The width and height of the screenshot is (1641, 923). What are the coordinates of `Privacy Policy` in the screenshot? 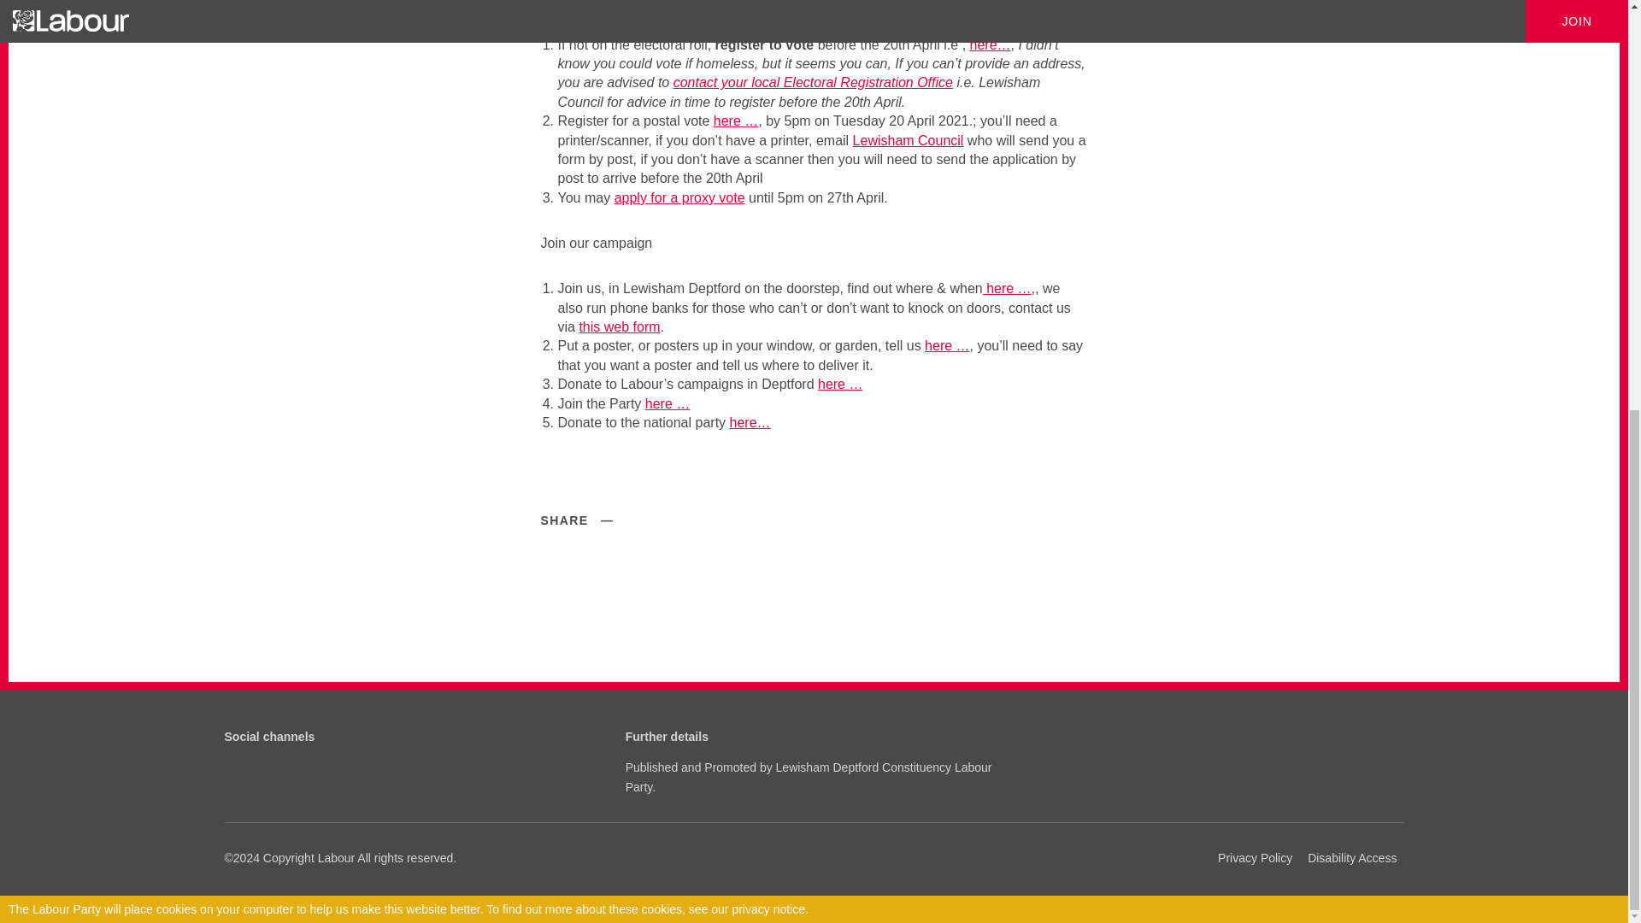 It's located at (1255, 858).